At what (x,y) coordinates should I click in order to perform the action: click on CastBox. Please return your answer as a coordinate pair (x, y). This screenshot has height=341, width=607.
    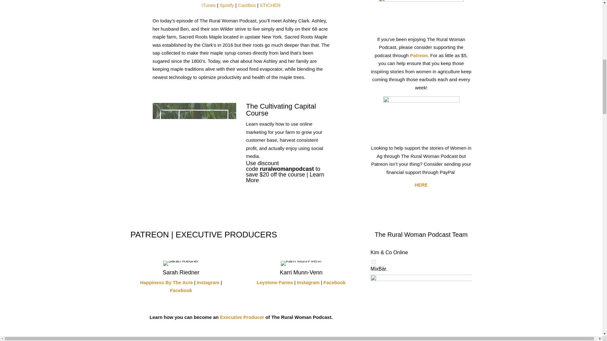
    Looking at the image, I should click on (247, 5).